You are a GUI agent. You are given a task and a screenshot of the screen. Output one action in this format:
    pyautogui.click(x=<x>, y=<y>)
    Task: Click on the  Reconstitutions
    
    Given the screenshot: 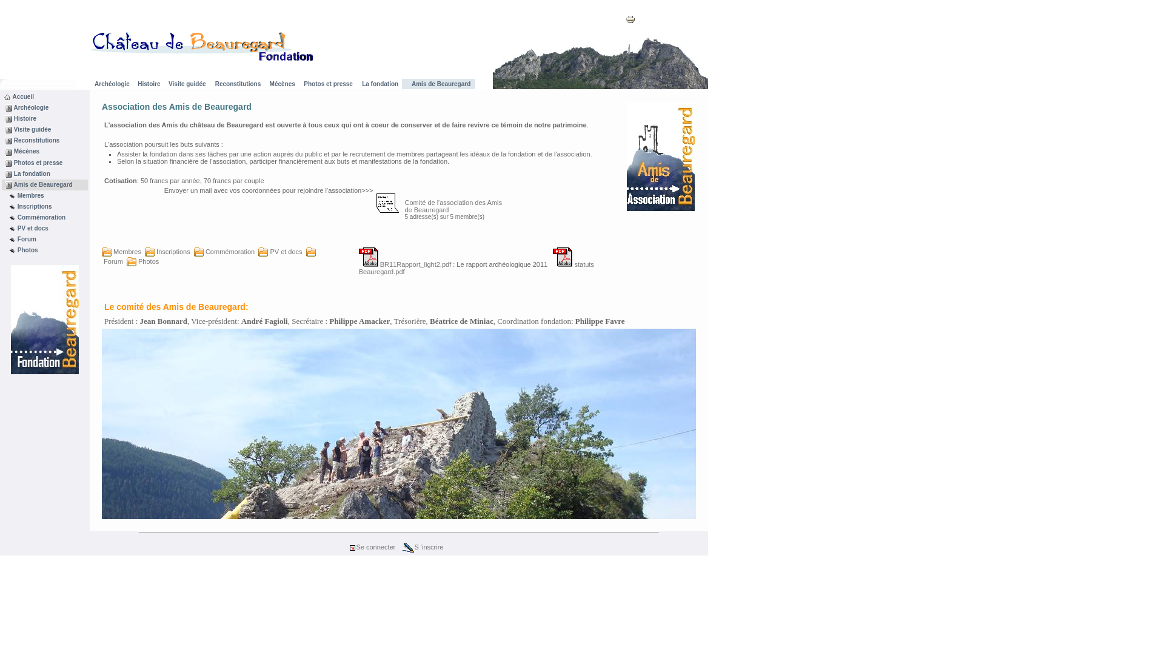 What is the action you would take?
    pyautogui.click(x=237, y=84)
    